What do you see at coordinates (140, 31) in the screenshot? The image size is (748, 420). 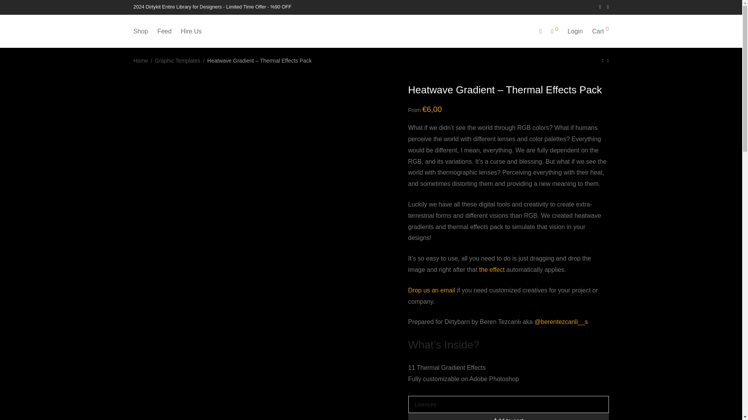 I see `Shop` at bounding box center [140, 31].